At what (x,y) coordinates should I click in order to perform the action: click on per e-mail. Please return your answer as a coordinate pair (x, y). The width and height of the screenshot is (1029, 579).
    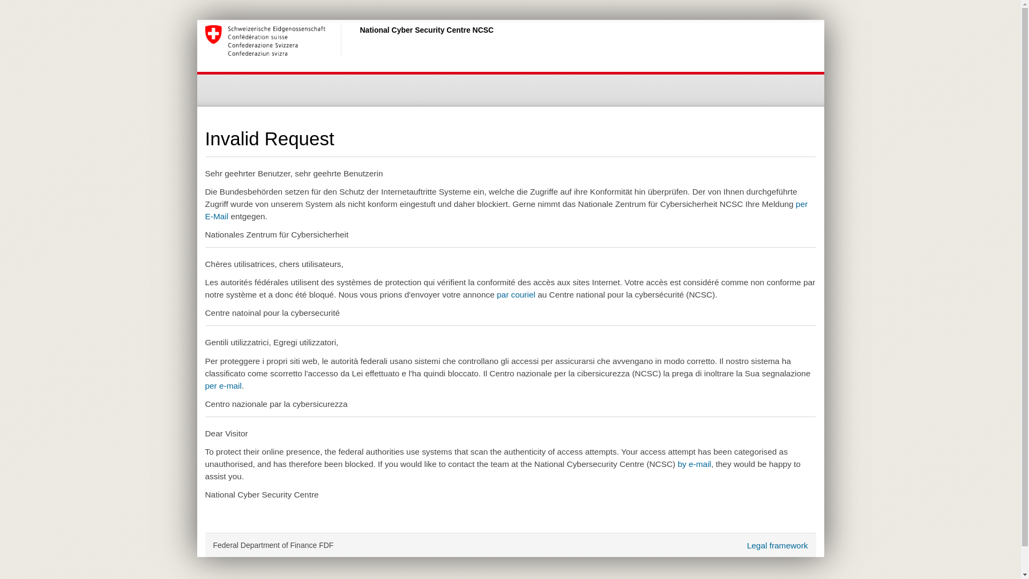
    Looking at the image, I should click on (223, 386).